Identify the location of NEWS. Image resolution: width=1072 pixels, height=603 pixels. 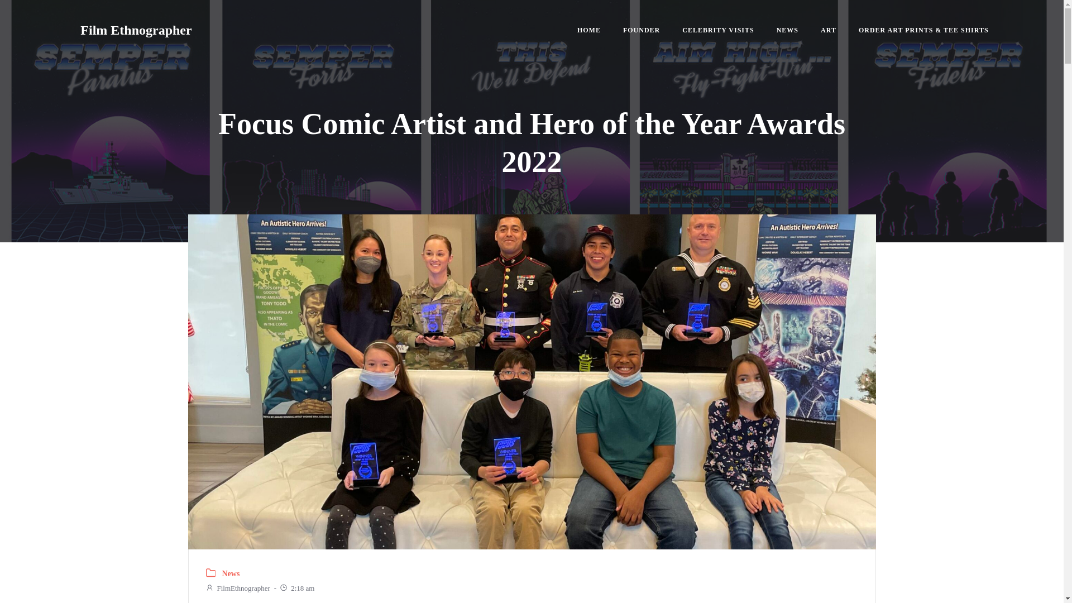
(787, 30).